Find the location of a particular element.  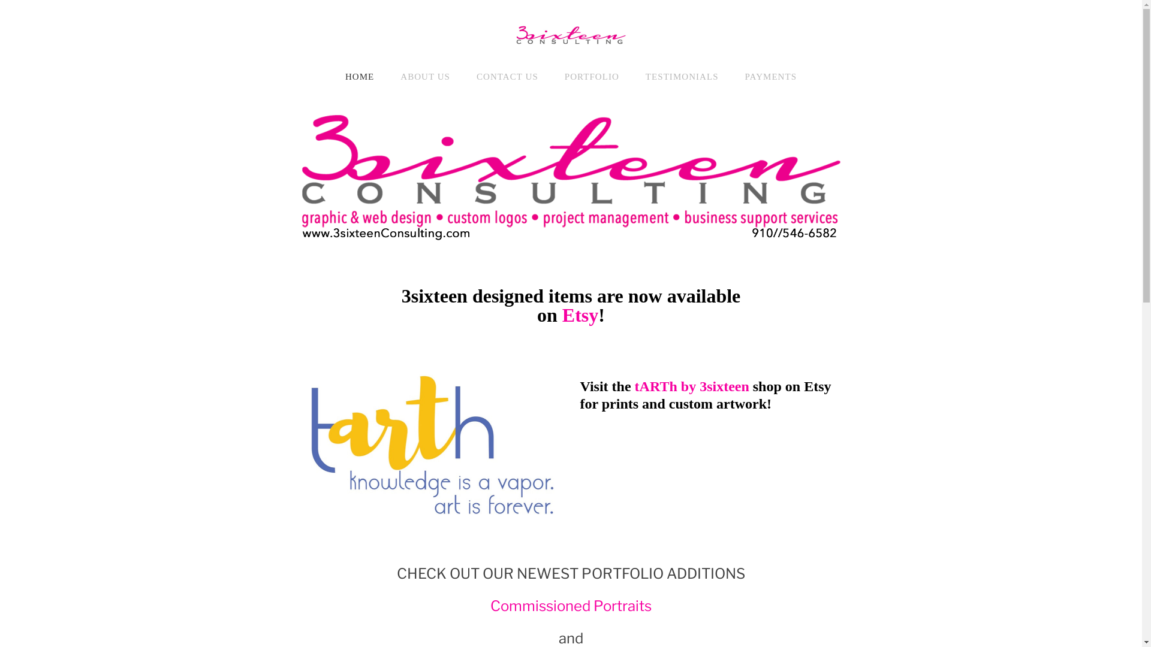

CONTACT US is located at coordinates (507, 77).